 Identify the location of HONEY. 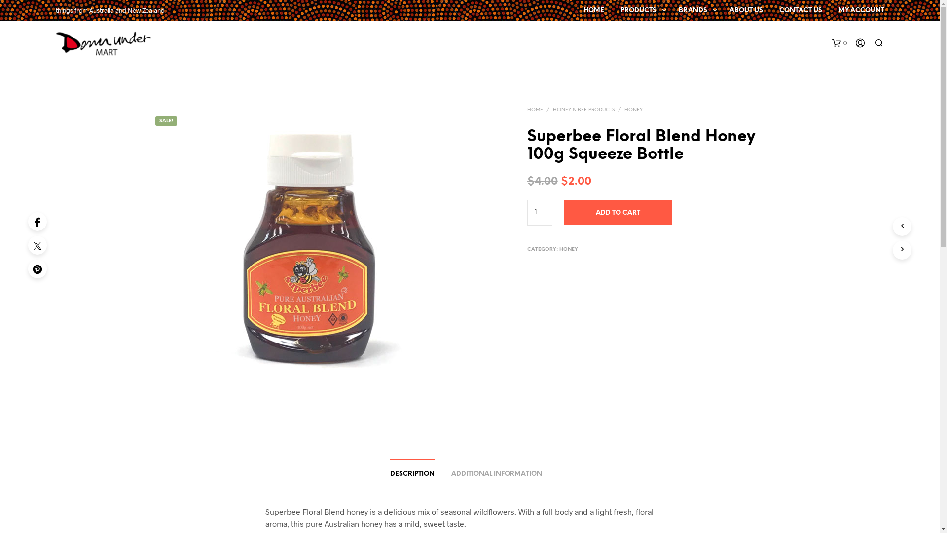
(633, 110).